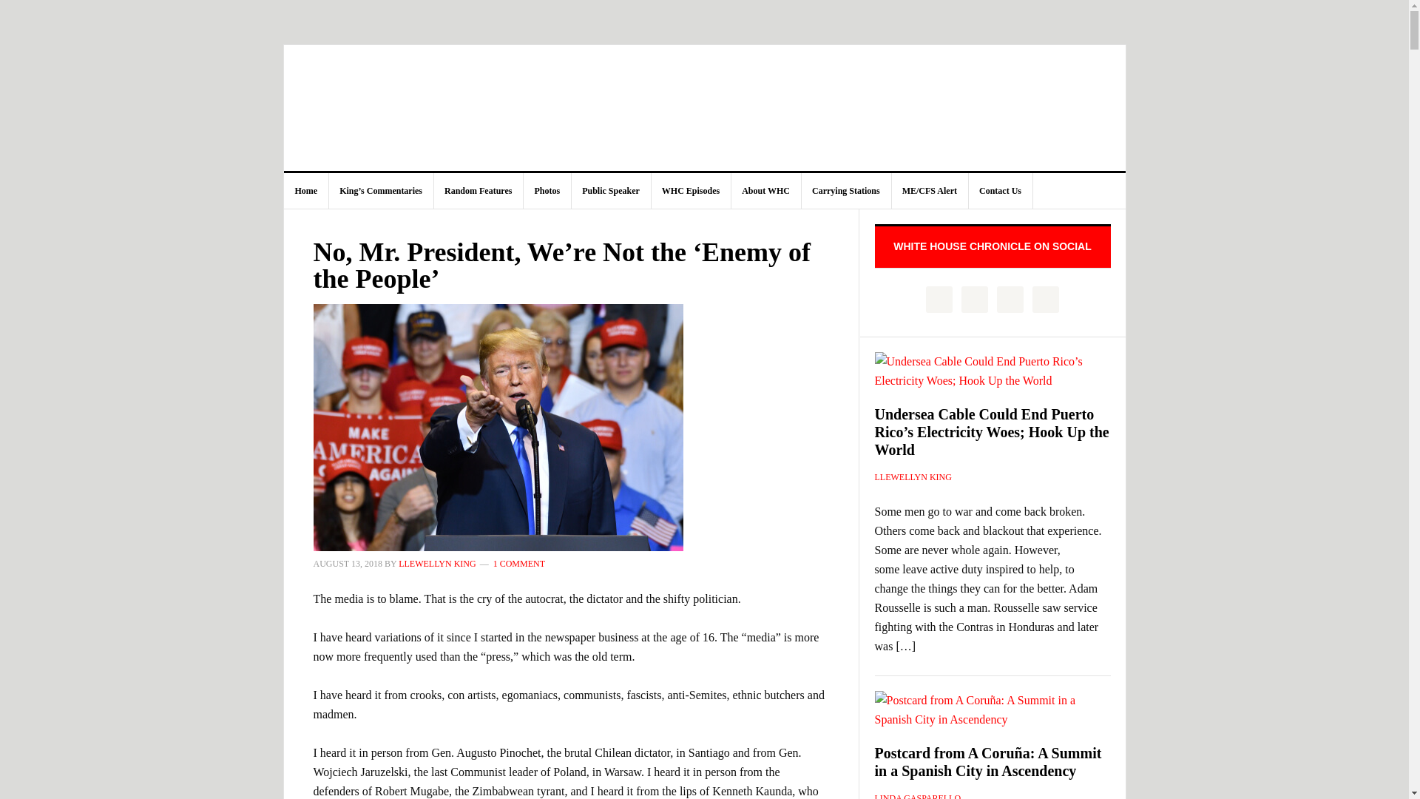  I want to click on Random Features, so click(478, 191).